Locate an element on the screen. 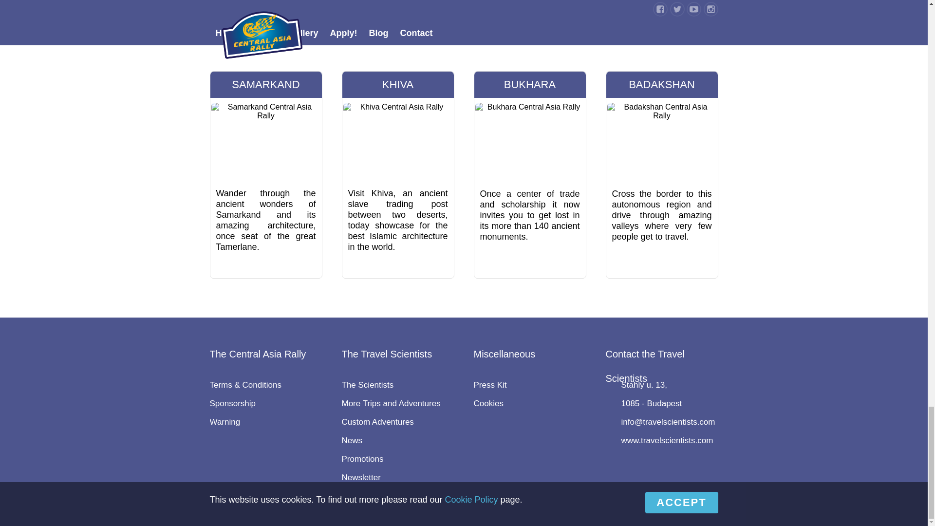 This screenshot has height=526, width=935. Custom Adventures is located at coordinates (378, 422).